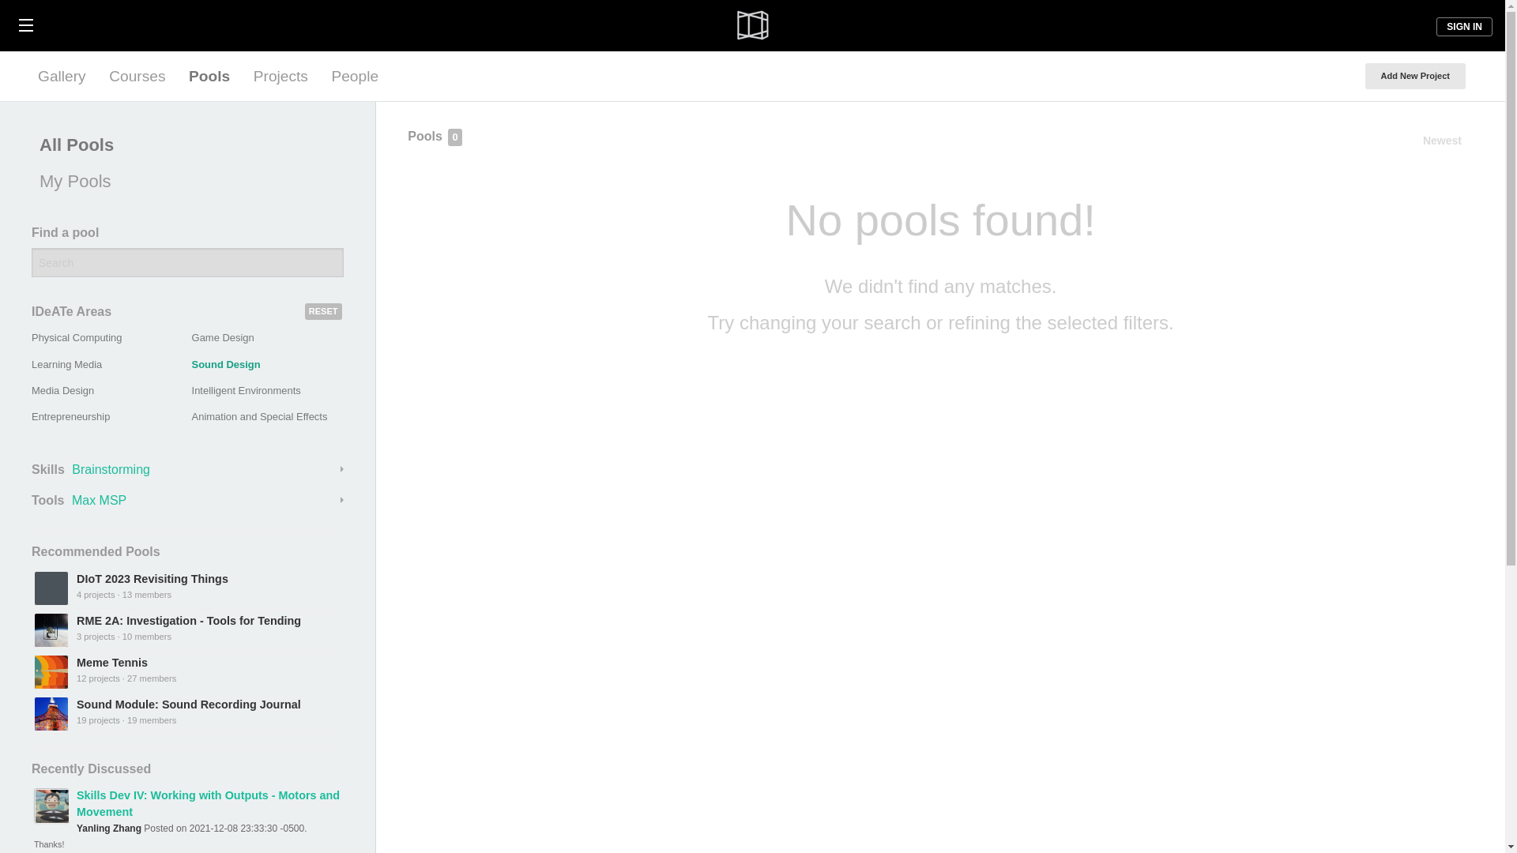 The width and height of the screenshot is (1517, 853). What do you see at coordinates (1415, 76) in the screenshot?
I see `Add New Project` at bounding box center [1415, 76].